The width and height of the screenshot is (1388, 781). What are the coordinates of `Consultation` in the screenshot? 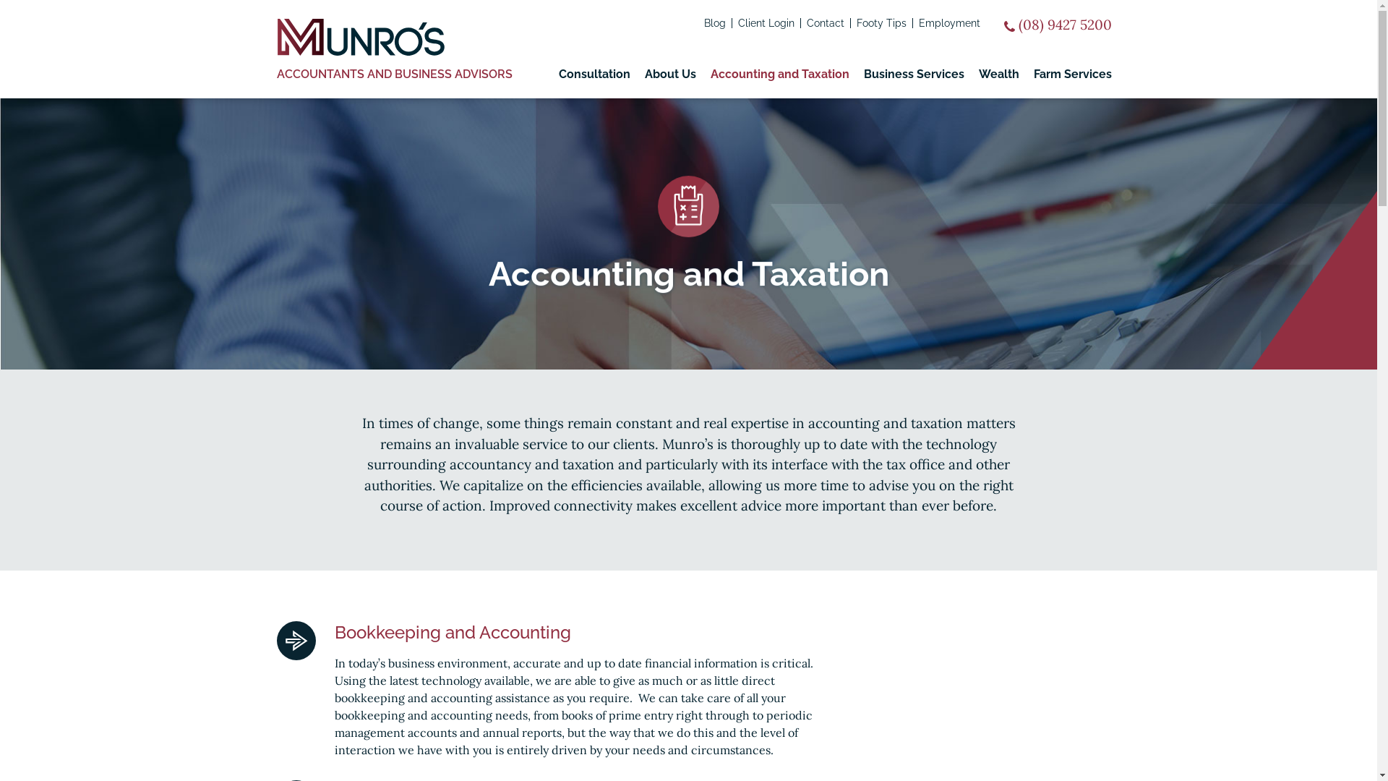 It's located at (594, 74).